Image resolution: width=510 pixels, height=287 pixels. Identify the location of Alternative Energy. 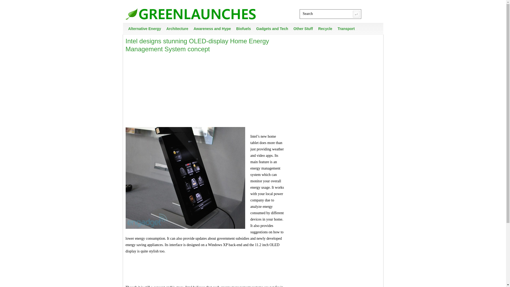
(144, 29).